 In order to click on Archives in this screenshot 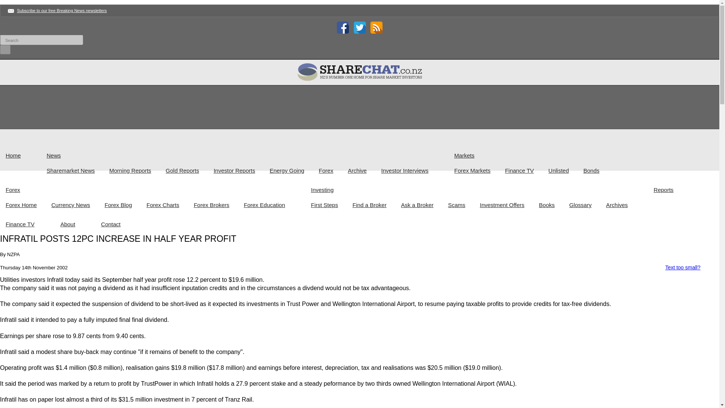, I will do `click(623, 205)`.